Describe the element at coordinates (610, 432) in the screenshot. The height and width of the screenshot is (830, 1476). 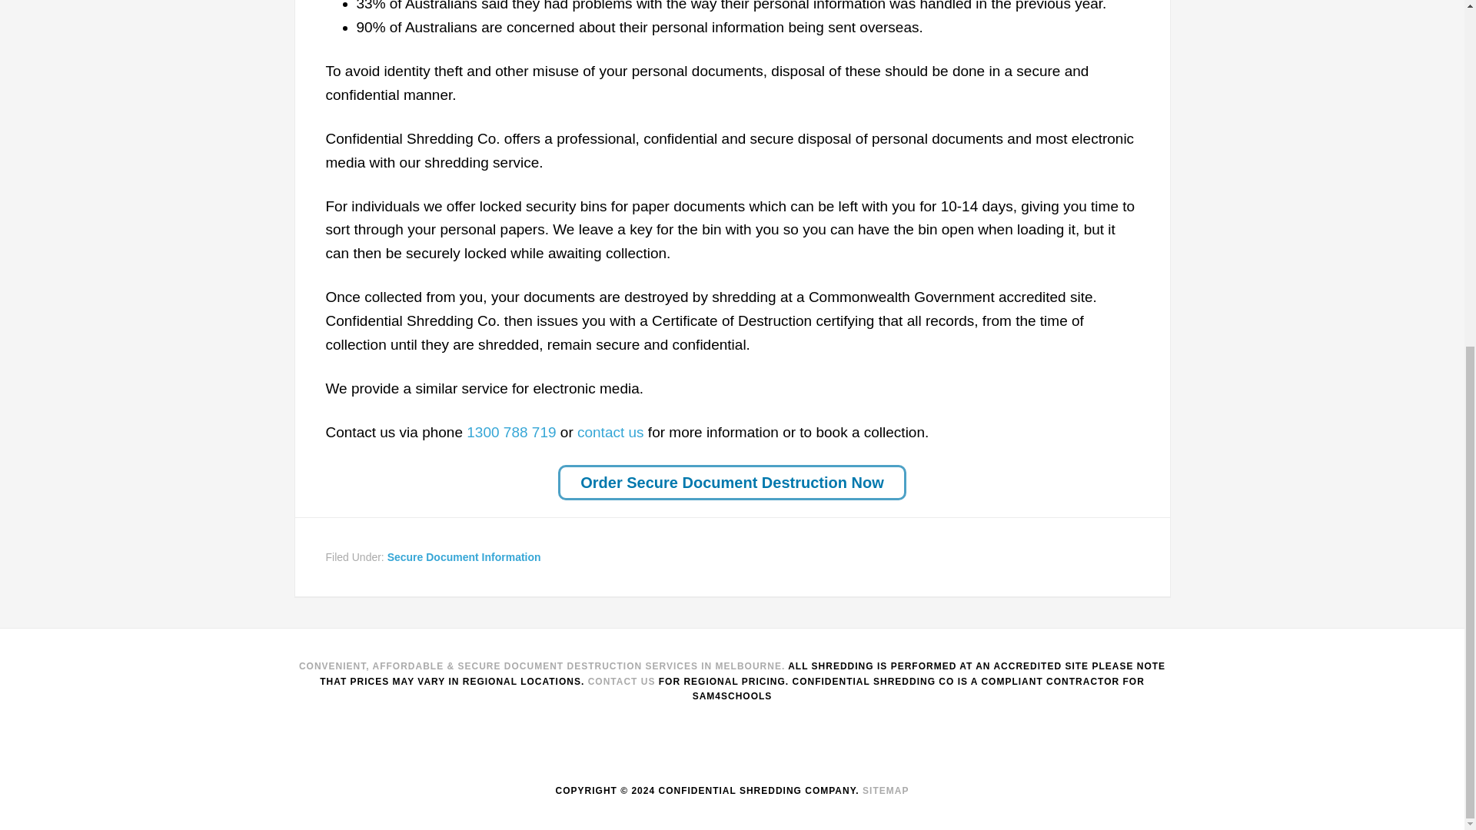
I see `contact us` at that location.